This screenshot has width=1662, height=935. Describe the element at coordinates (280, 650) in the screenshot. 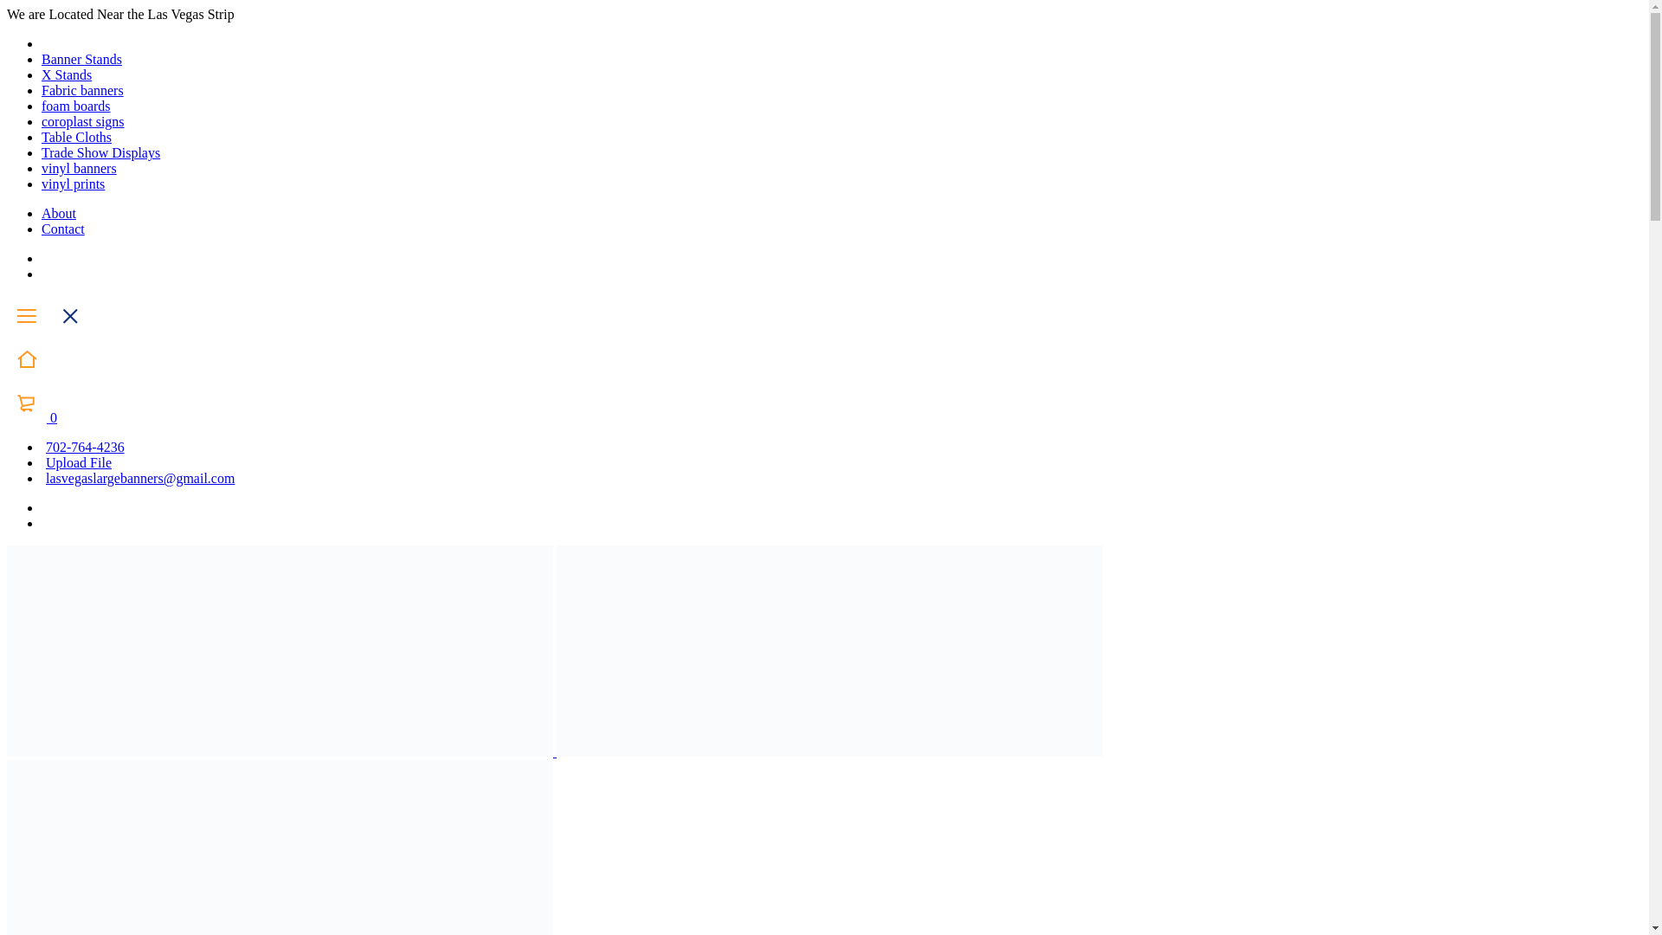

I see `Las Vegas Large Banners` at that location.